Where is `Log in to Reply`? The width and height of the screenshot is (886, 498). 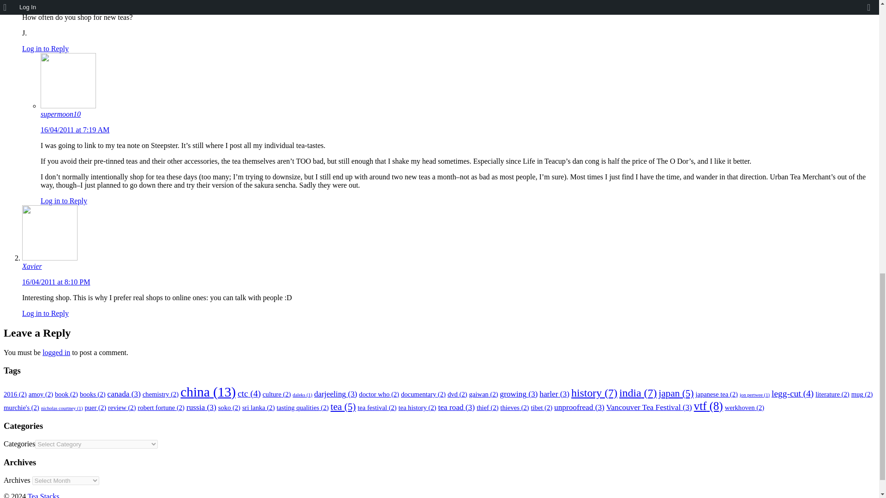
Log in to Reply is located at coordinates (45, 313).